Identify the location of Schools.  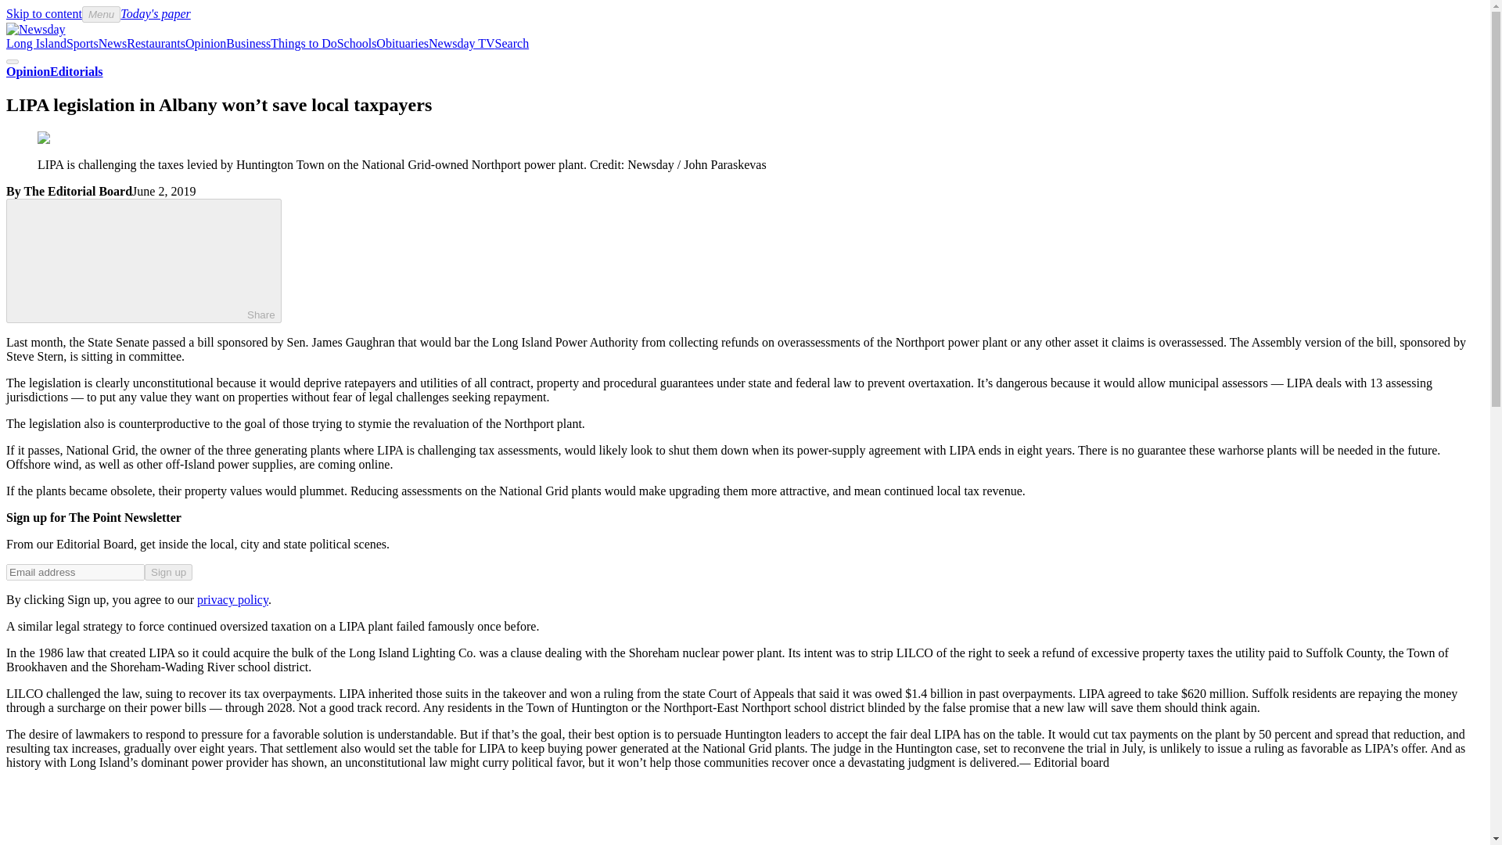
(357, 43).